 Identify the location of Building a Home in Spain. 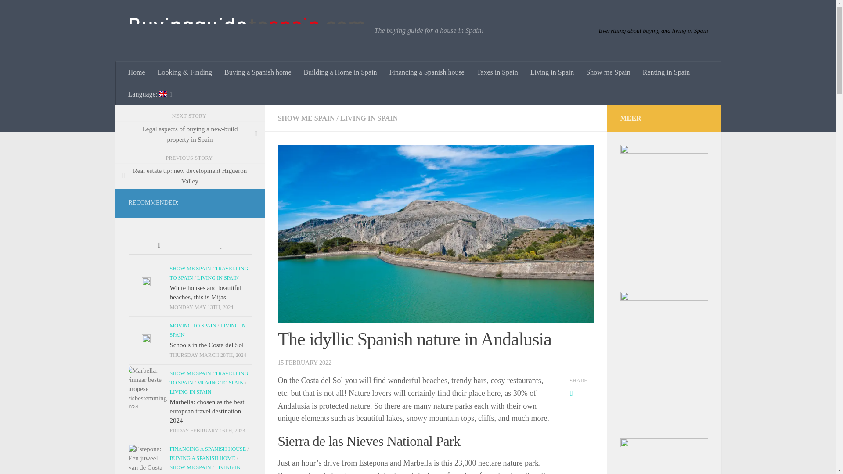
(340, 72).